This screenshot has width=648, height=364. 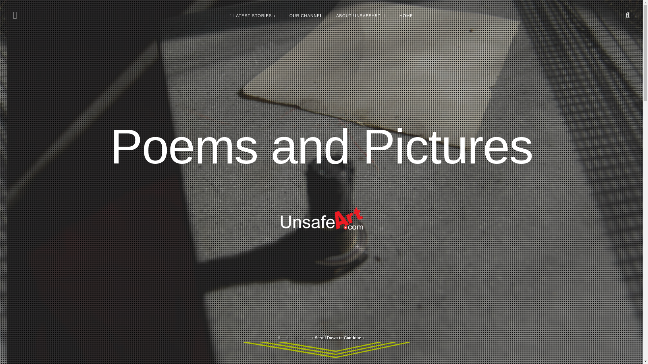 I want to click on YouTube, so click(x=304, y=337).